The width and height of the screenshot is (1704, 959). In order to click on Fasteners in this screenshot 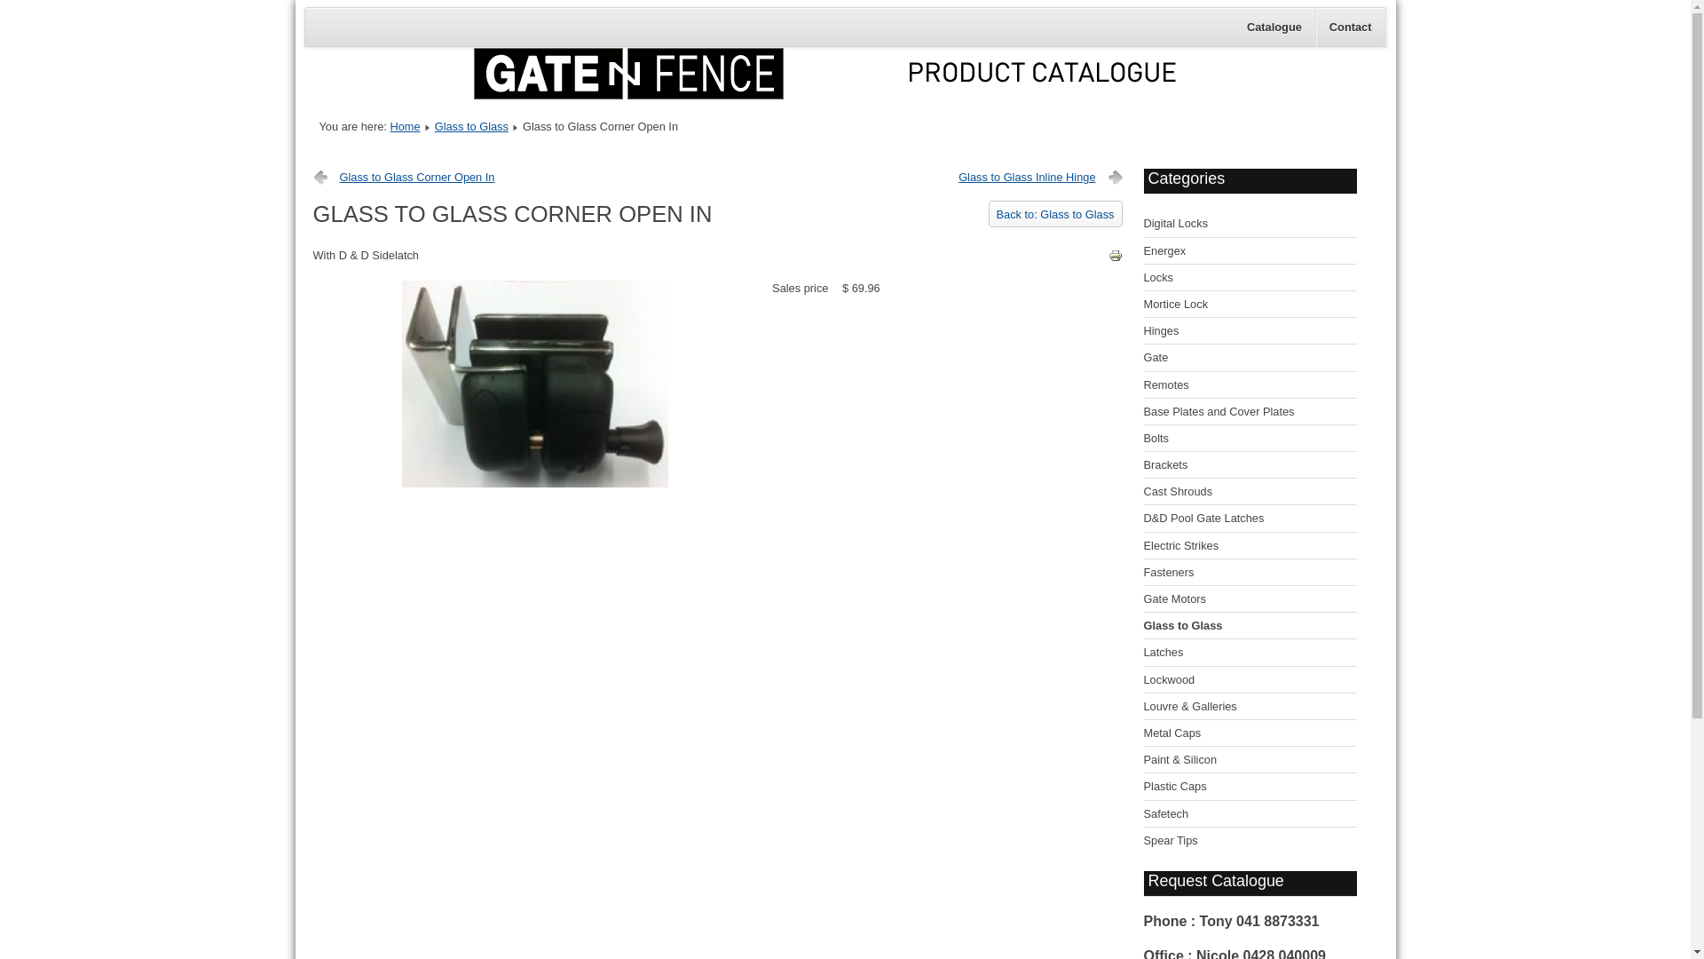, I will do `click(1250, 573)`.